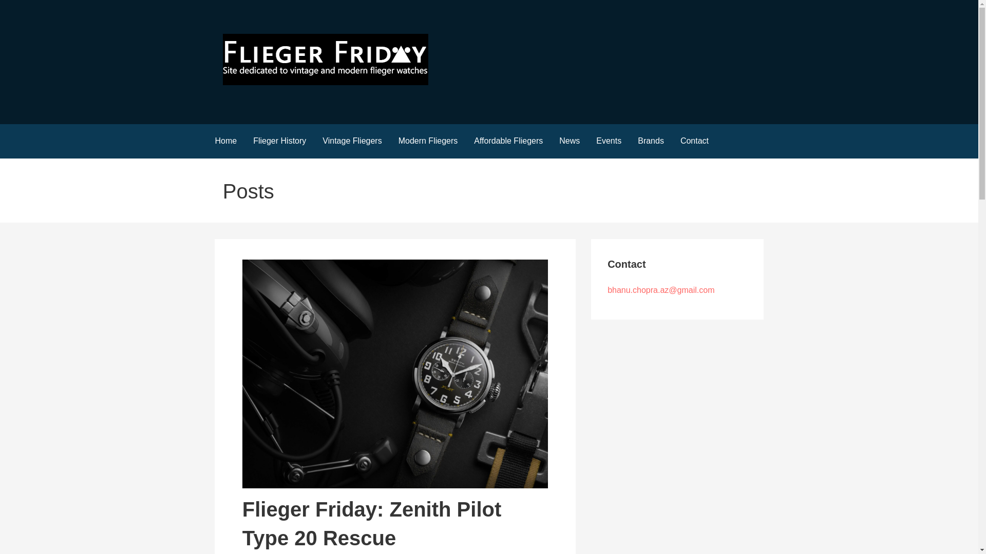 Image resolution: width=986 pixels, height=554 pixels. Describe the element at coordinates (428, 141) in the screenshot. I see `Modern Fliegers` at that location.